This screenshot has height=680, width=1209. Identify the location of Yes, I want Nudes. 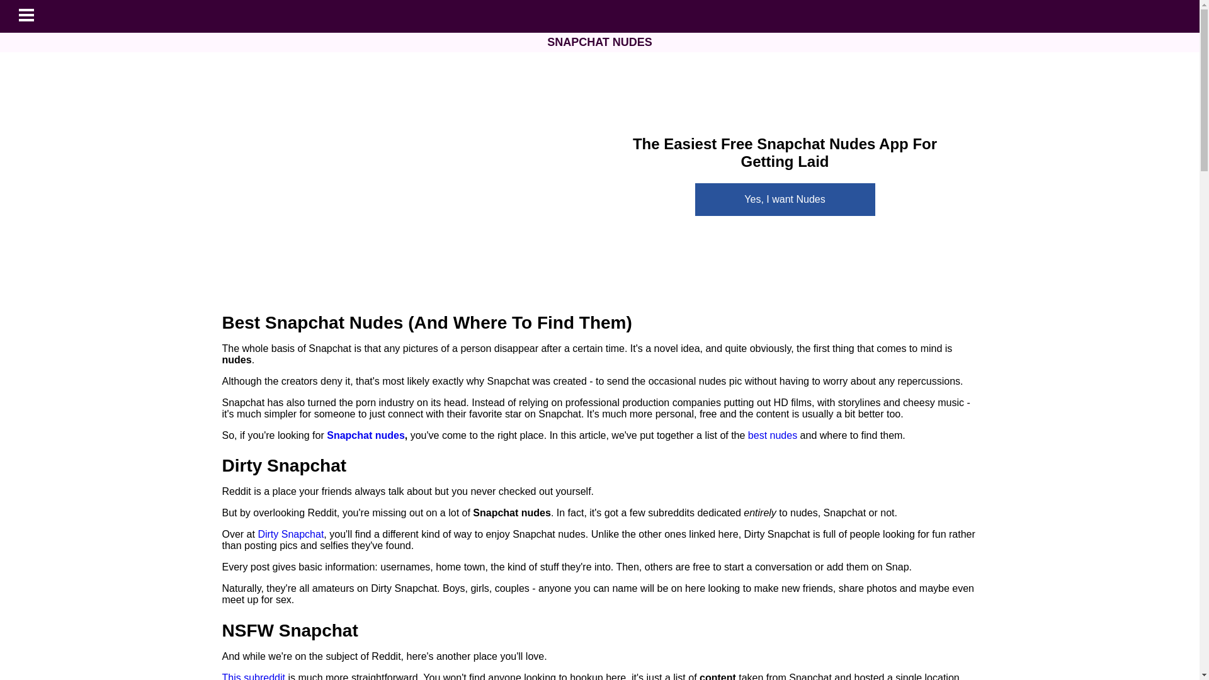
(785, 199).